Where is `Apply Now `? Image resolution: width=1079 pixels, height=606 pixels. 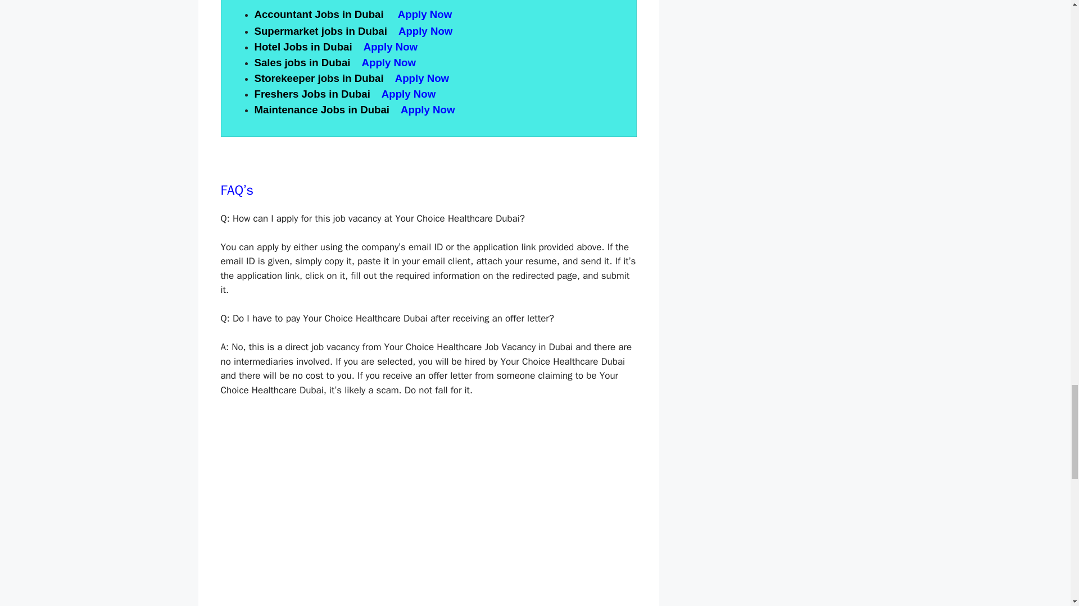 Apply Now  is located at coordinates (423, 78).